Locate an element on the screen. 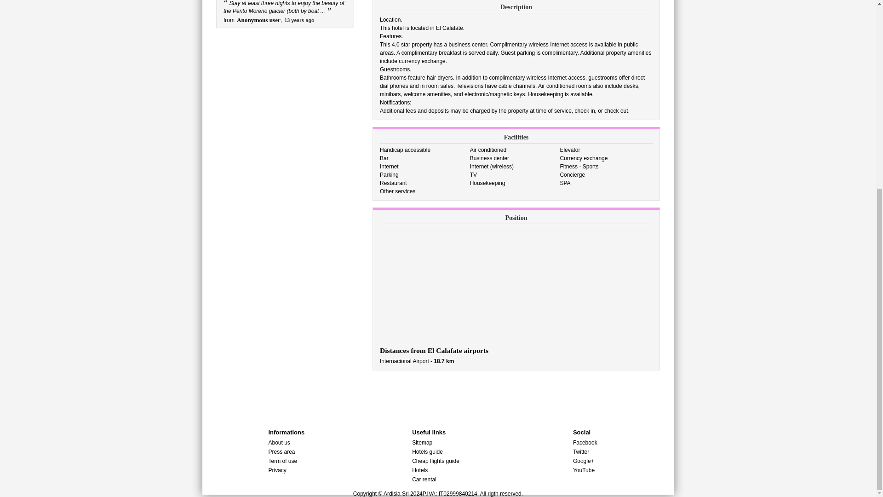 The width and height of the screenshot is (883, 497). Sitemap is located at coordinates (422, 442).